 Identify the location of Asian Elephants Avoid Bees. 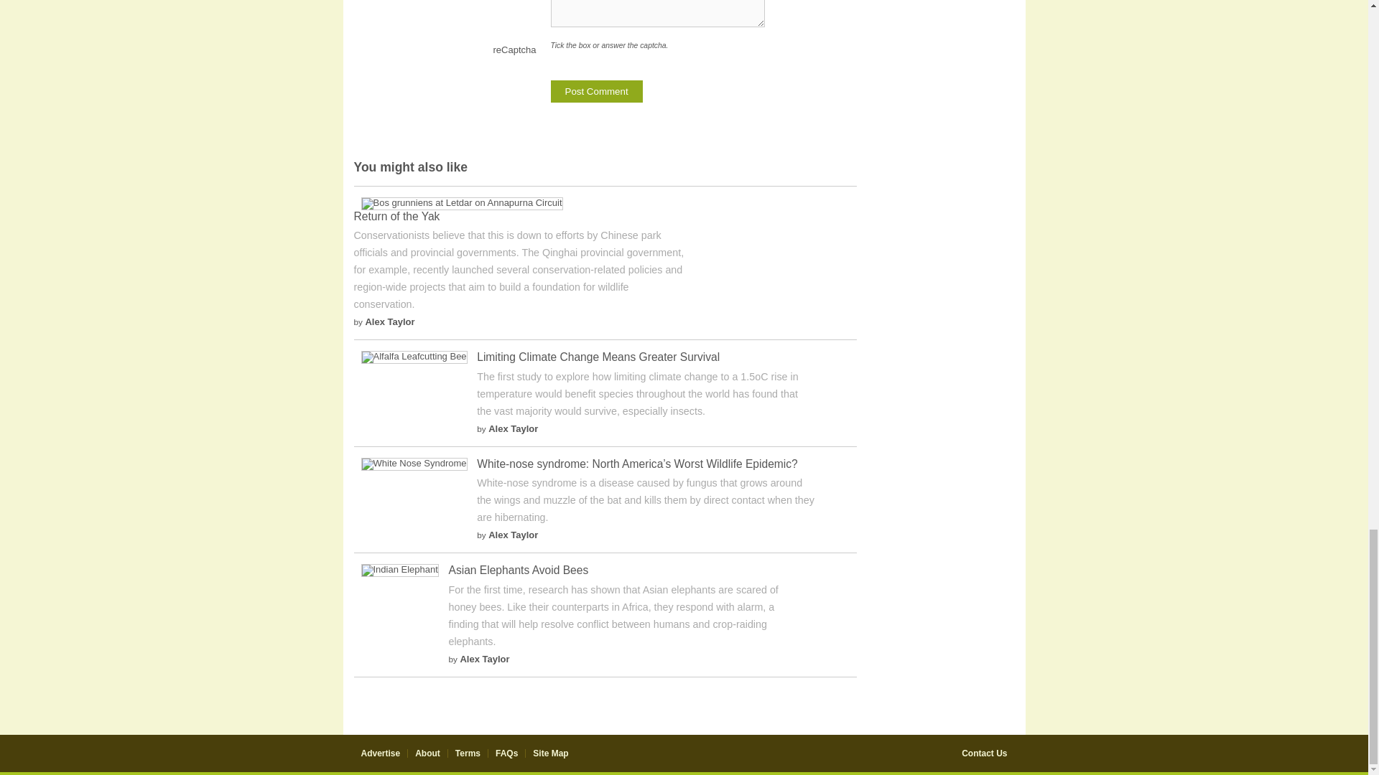
(399, 570).